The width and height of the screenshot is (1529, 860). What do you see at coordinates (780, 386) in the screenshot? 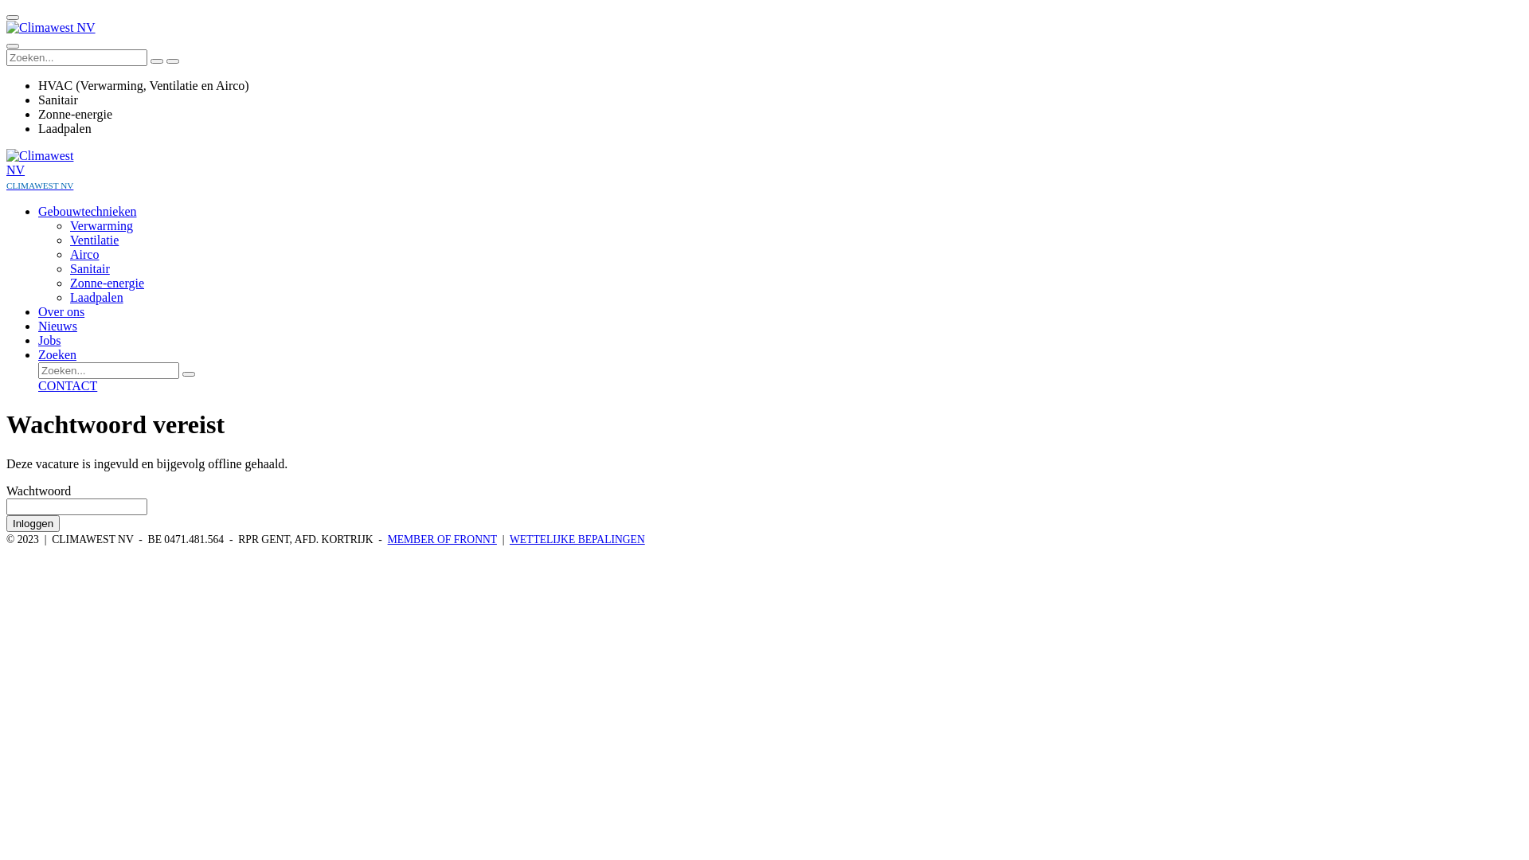
I see `CONTACT` at bounding box center [780, 386].